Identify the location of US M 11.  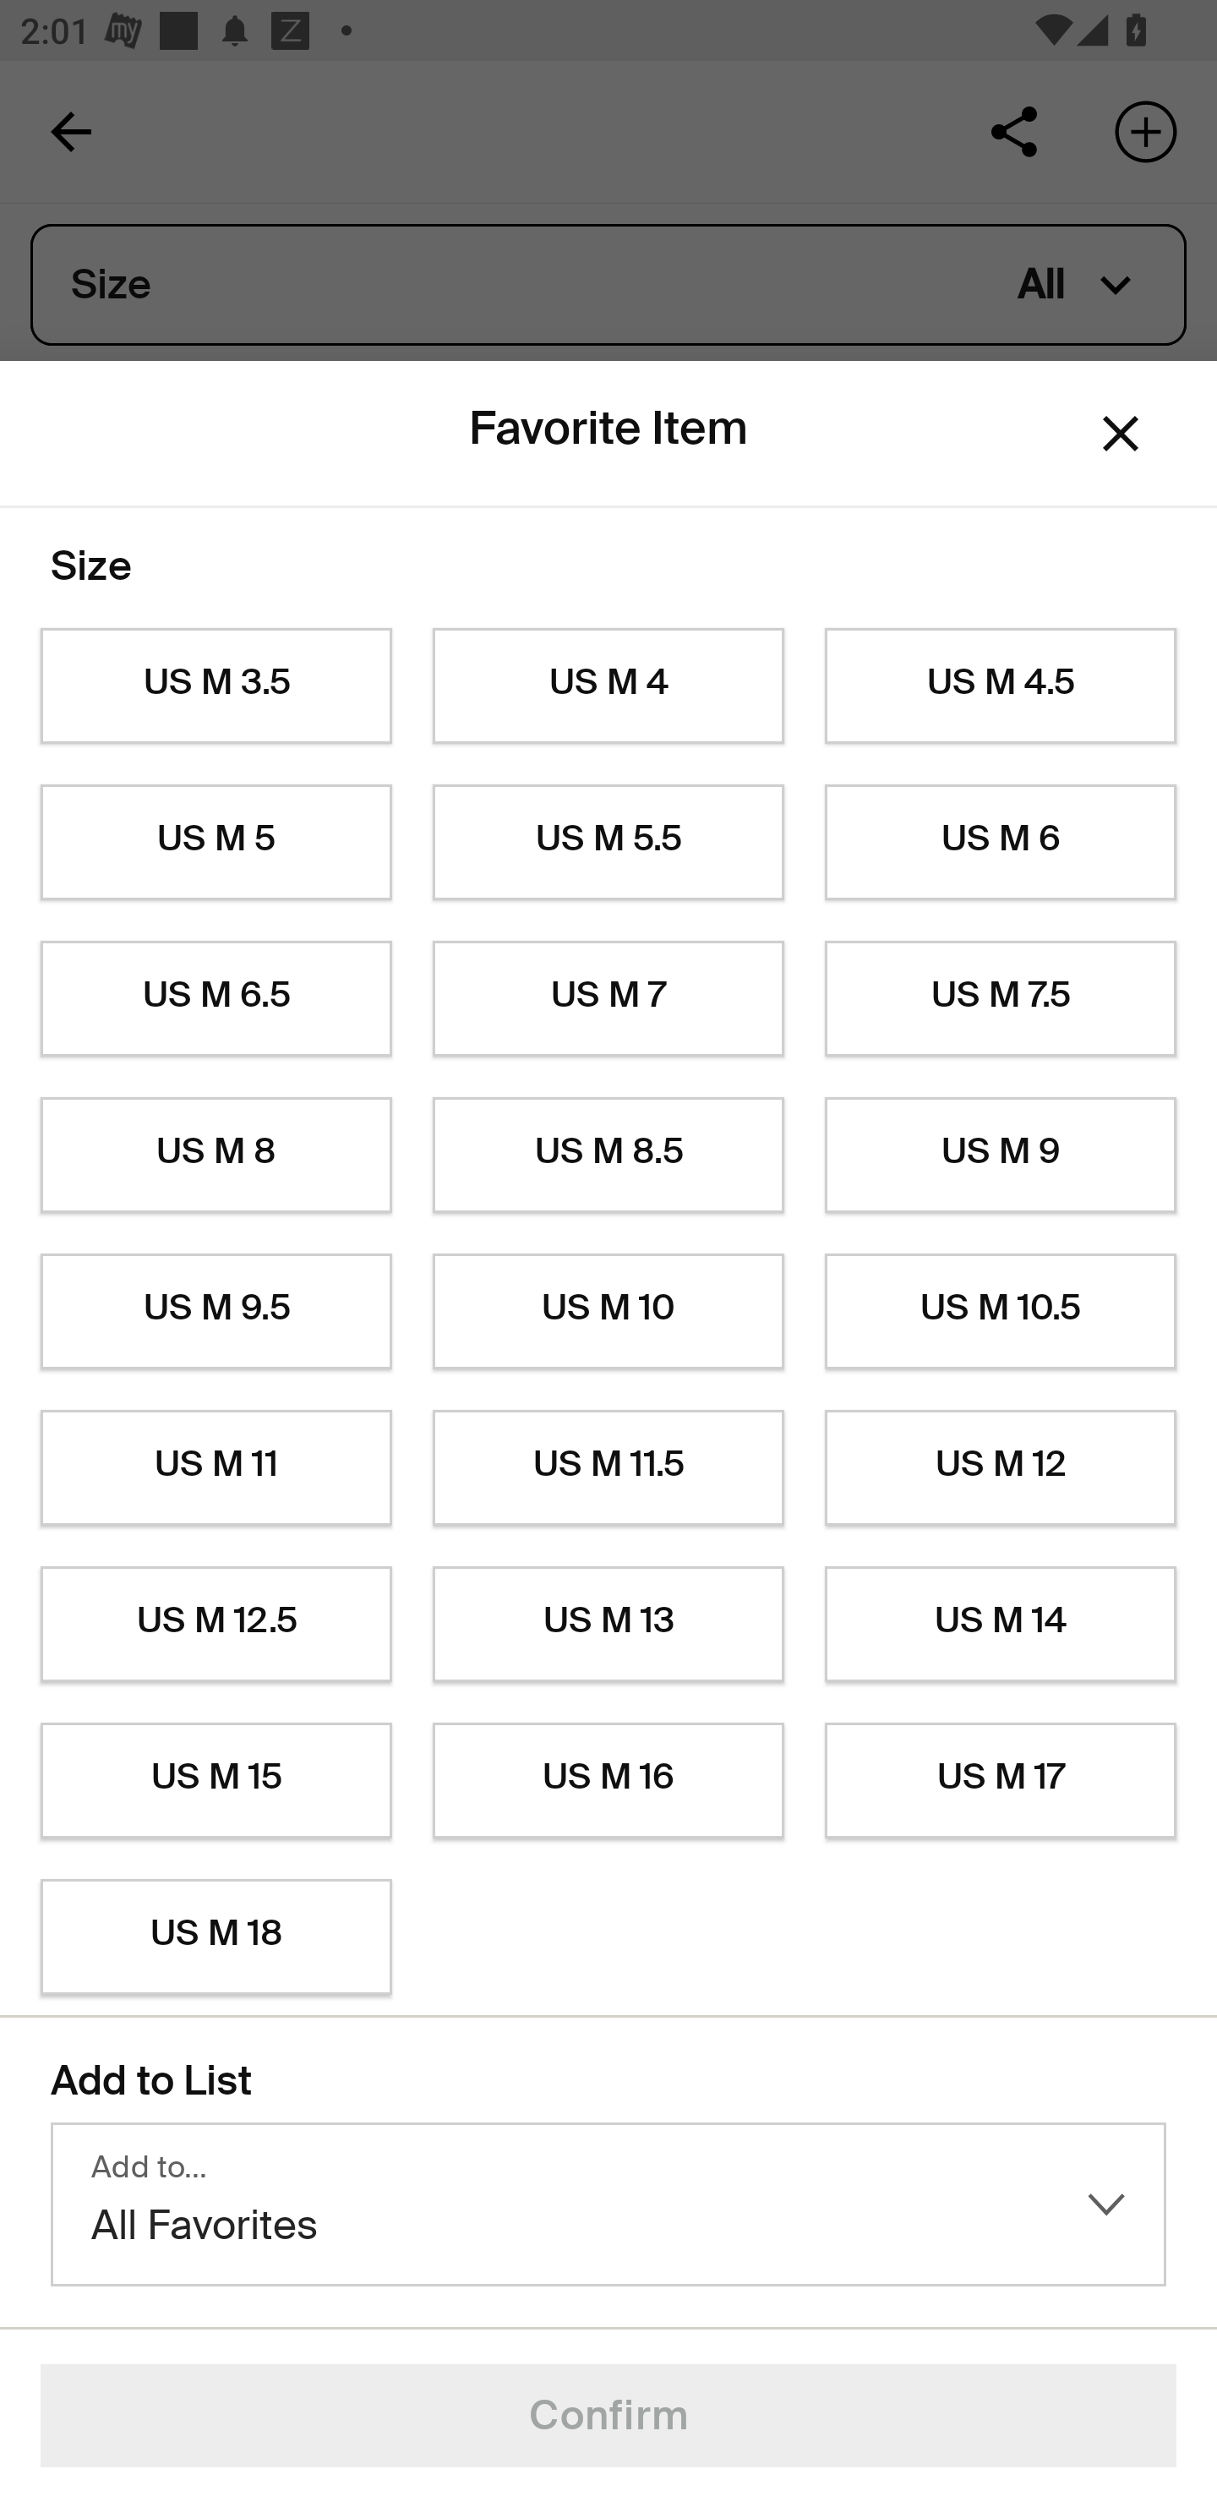
(216, 1467).